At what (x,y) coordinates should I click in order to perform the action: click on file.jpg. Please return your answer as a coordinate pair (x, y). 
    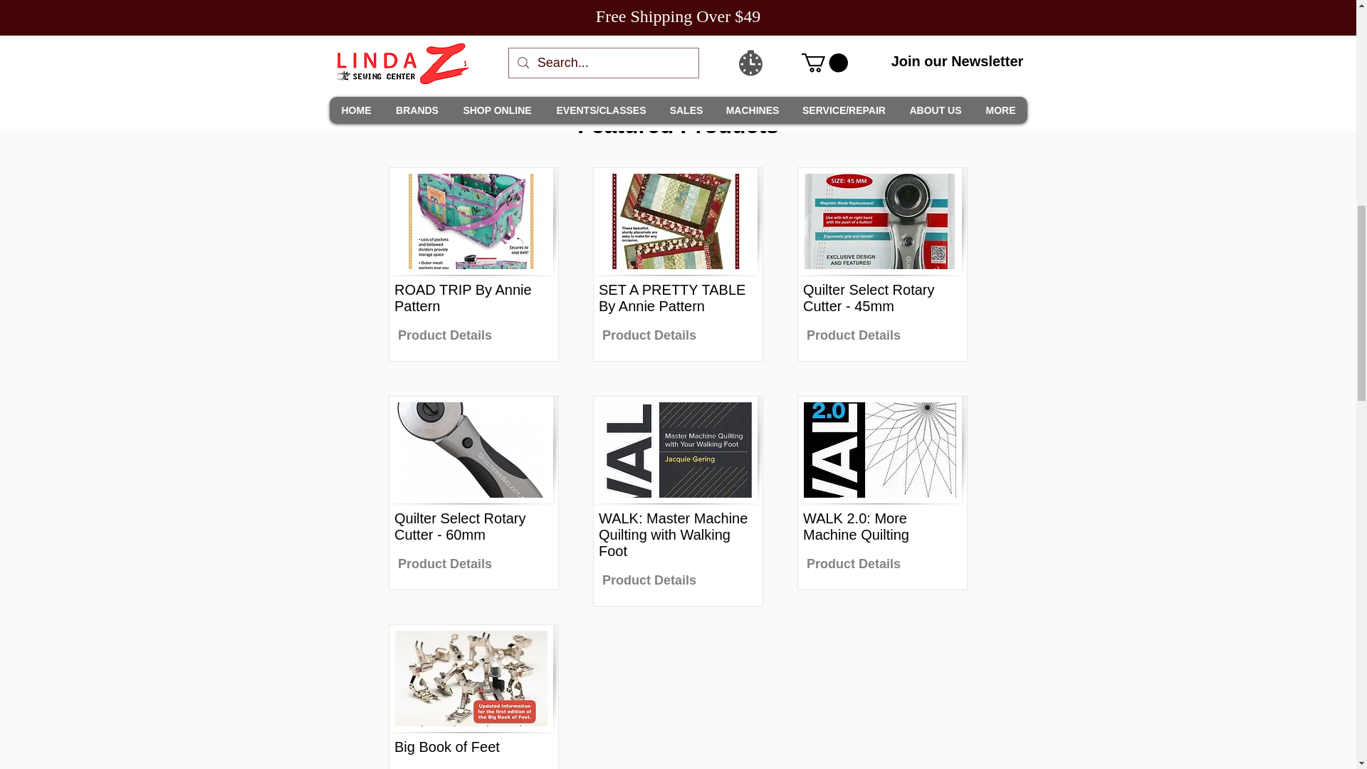
    Looking at the image, I should click on (880, 221).